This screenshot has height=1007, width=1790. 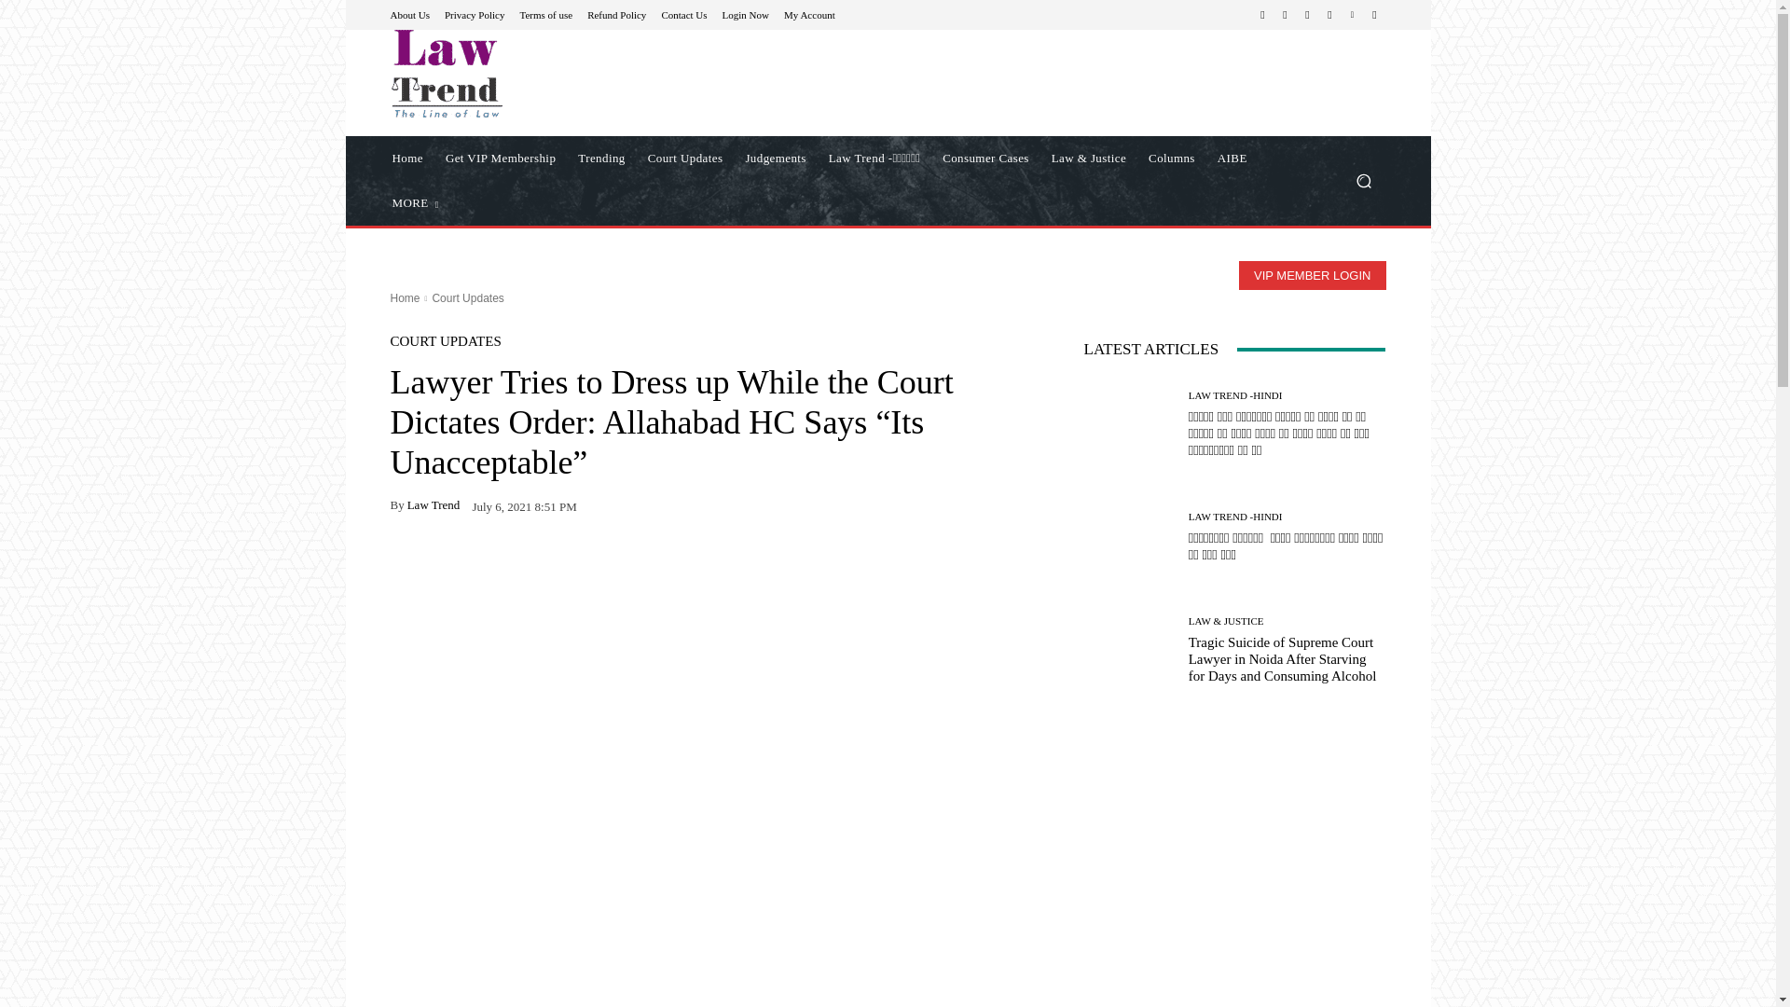 What do you see at coordinates (616, 13) in the screenshot?
I see `Refund Policy` at bounding box center [616, 13].